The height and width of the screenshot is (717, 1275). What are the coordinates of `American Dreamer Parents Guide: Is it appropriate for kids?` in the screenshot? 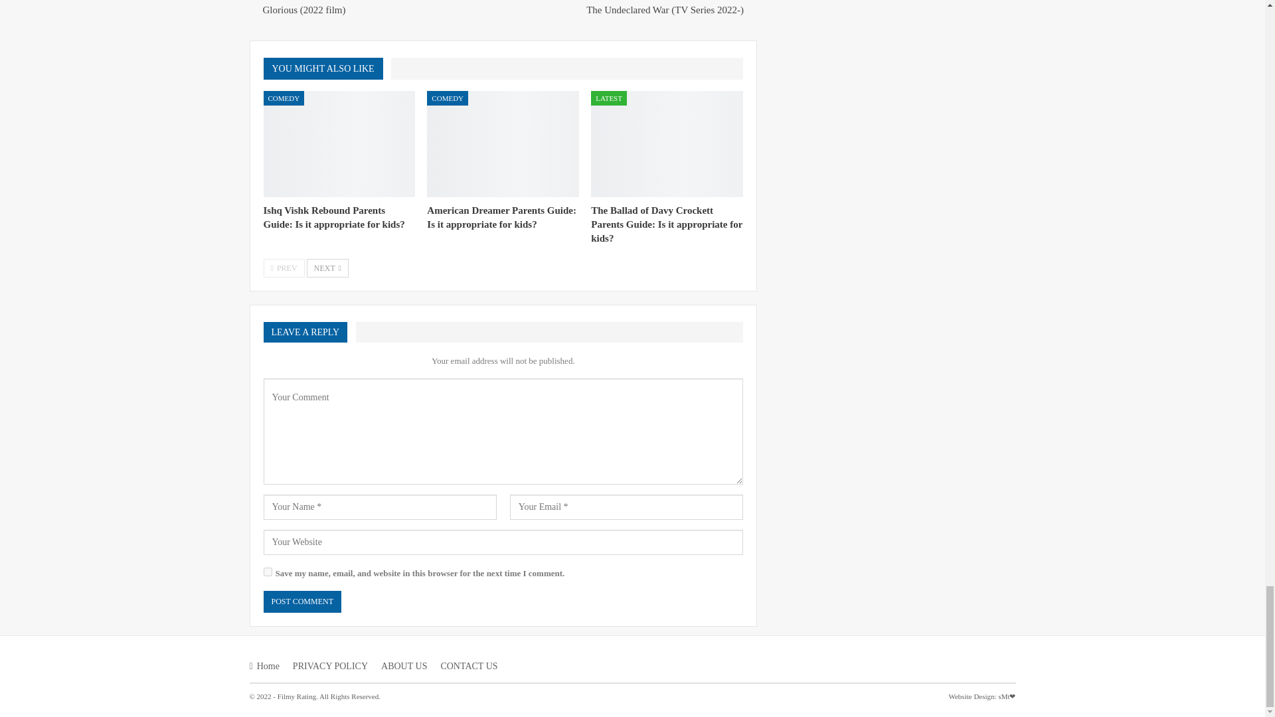 It's located at (501, 216).